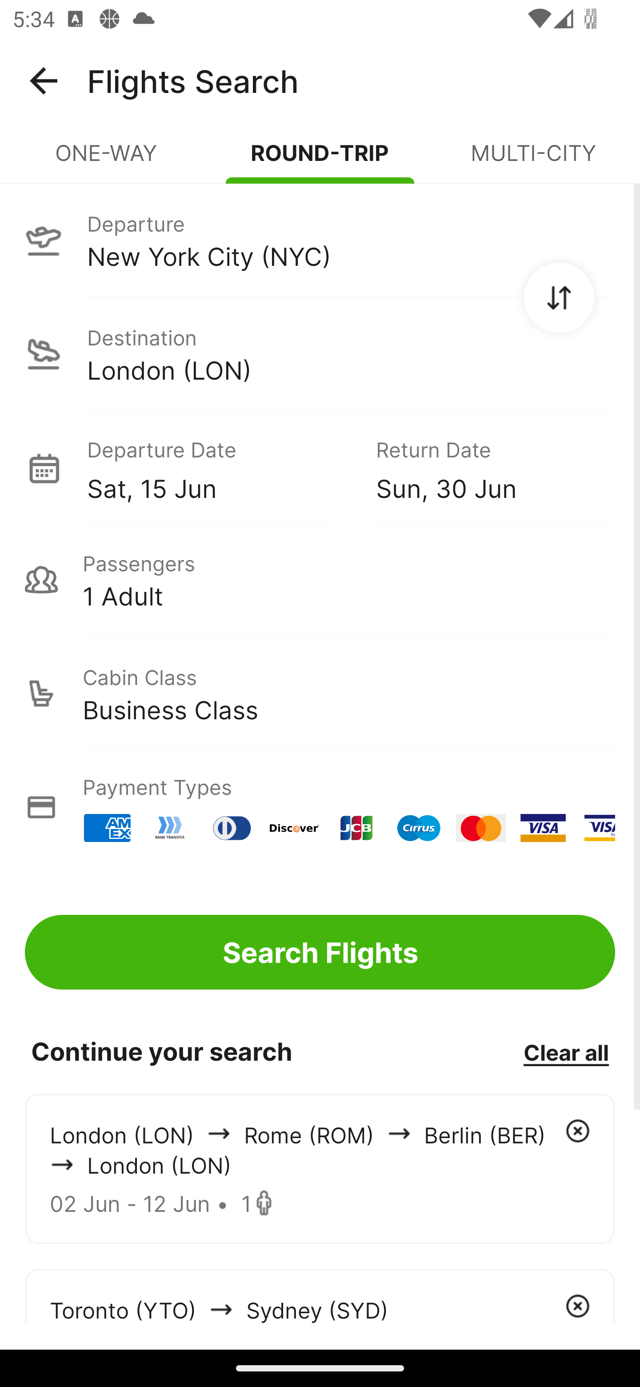 The width and height of the screenshot is (640, 1387). What do you see at coordinates (320, 160) in the screenshot?
I see `ROUND-TRIP` at bounding box center [320, 160].